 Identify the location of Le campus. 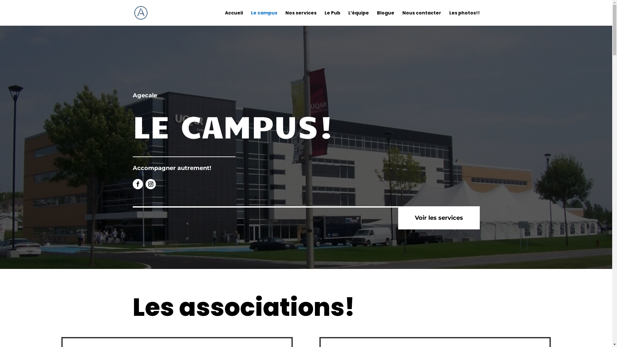
(264, 18).